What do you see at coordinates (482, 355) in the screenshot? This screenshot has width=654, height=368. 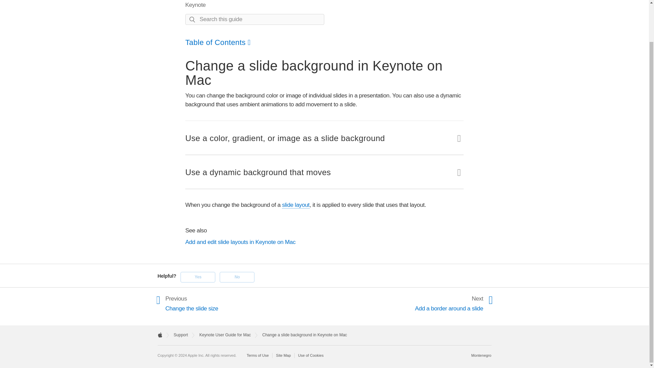 I see `Choose your country or region` at bounding box center [482, 355].